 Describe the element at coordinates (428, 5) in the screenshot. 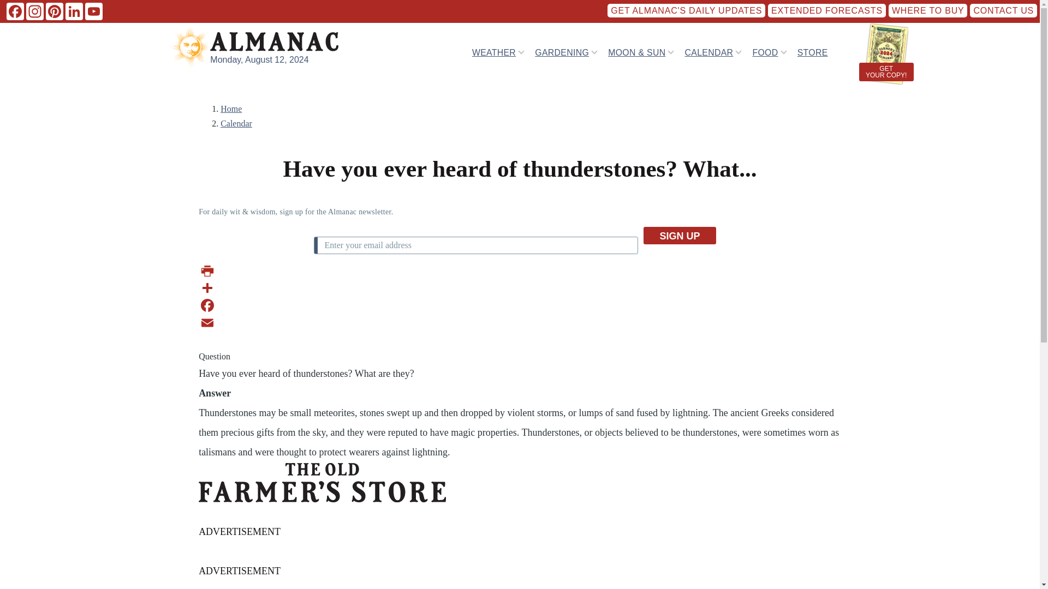

I see `Skip to main content` at that location.